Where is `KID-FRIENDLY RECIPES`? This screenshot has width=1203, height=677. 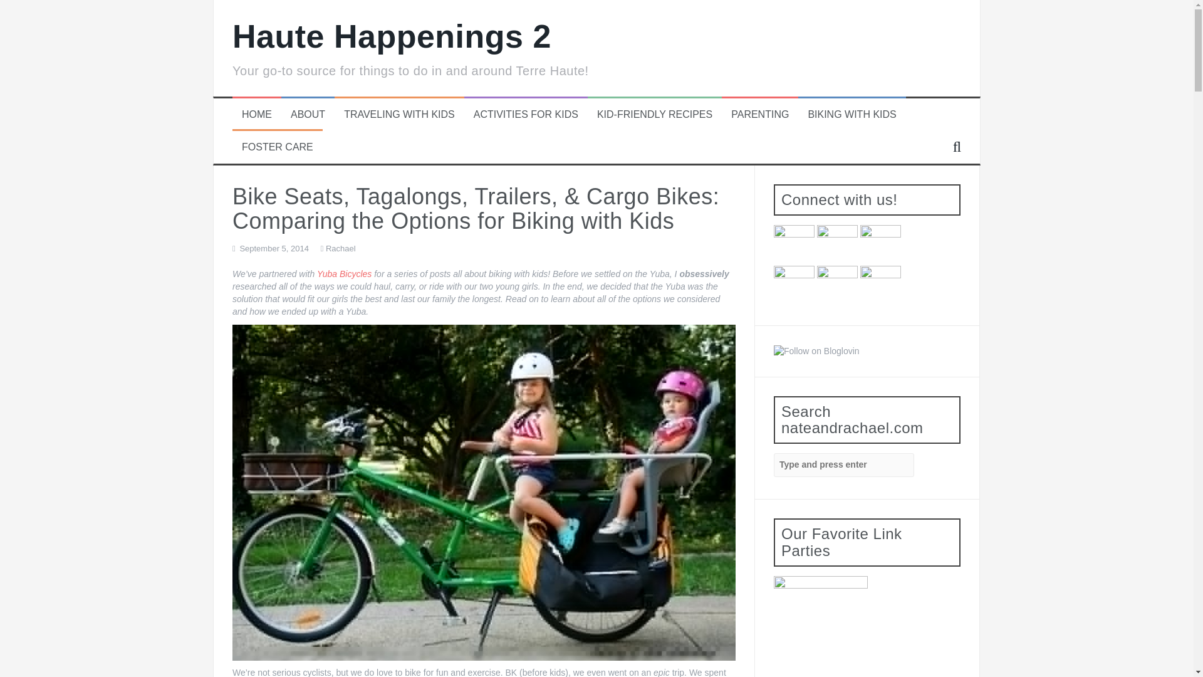
KID-FRIENDLY RECIPES is located at coordinates (654, 115).